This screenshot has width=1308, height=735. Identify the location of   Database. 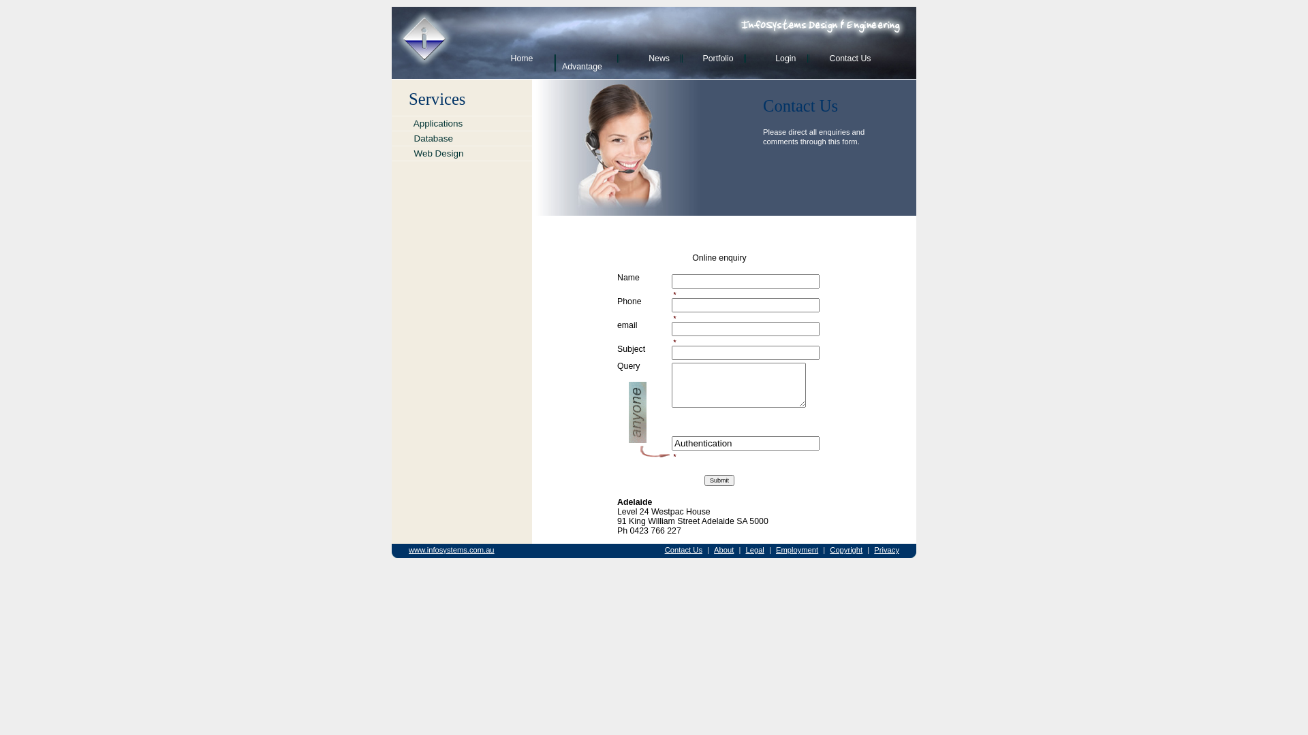
(462, 139).